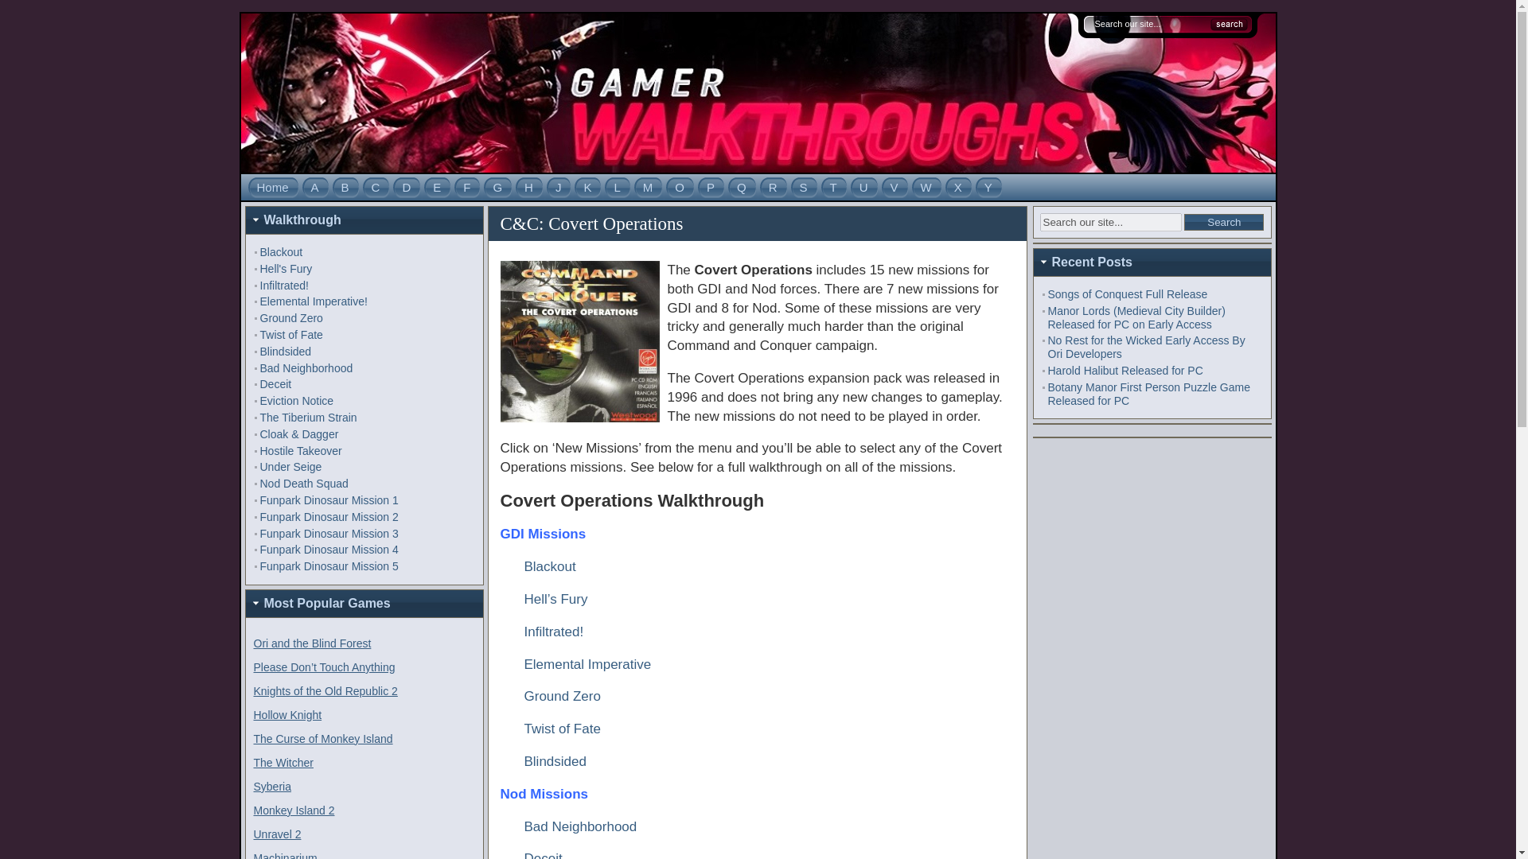  What do you see at coordinates (1151, 23) in the screenshot?
I see `Search our site...` at bounding box center [1151, 23].